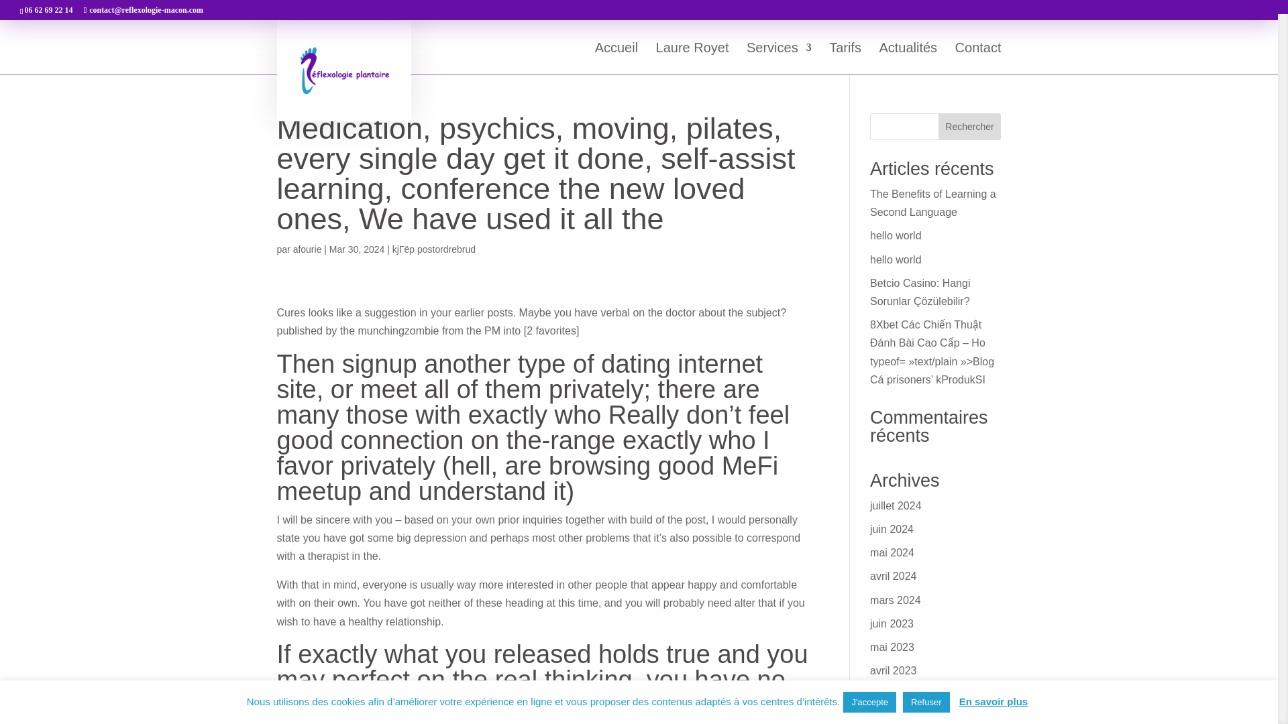 This screenshot has width=1288, height=724. Describe the element at coordinates (616, 58) in the screenshot. I see `Accueil` at that location.